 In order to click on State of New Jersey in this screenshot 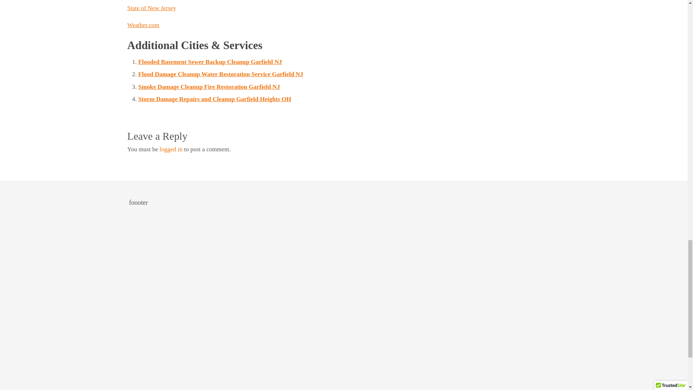, I will do `click(151, 8)`.